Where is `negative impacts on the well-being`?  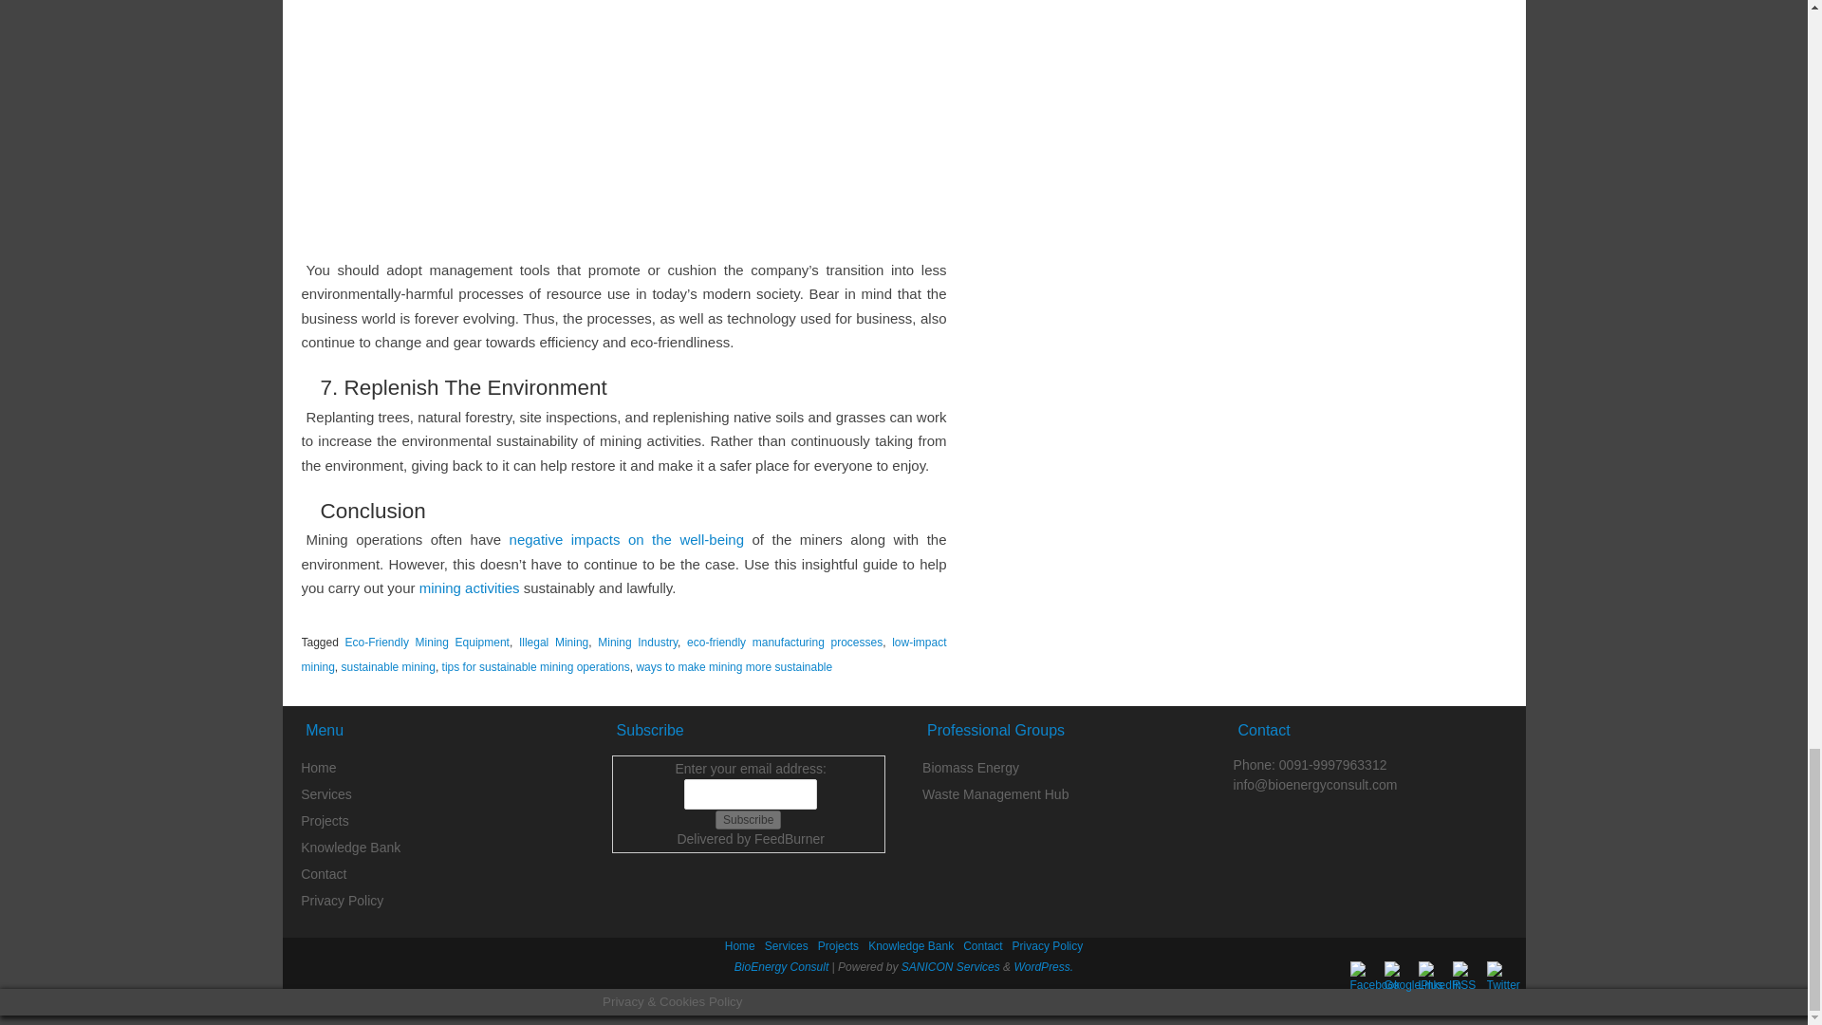
negative impacts on the well-being is located at coordinates (626, 539).